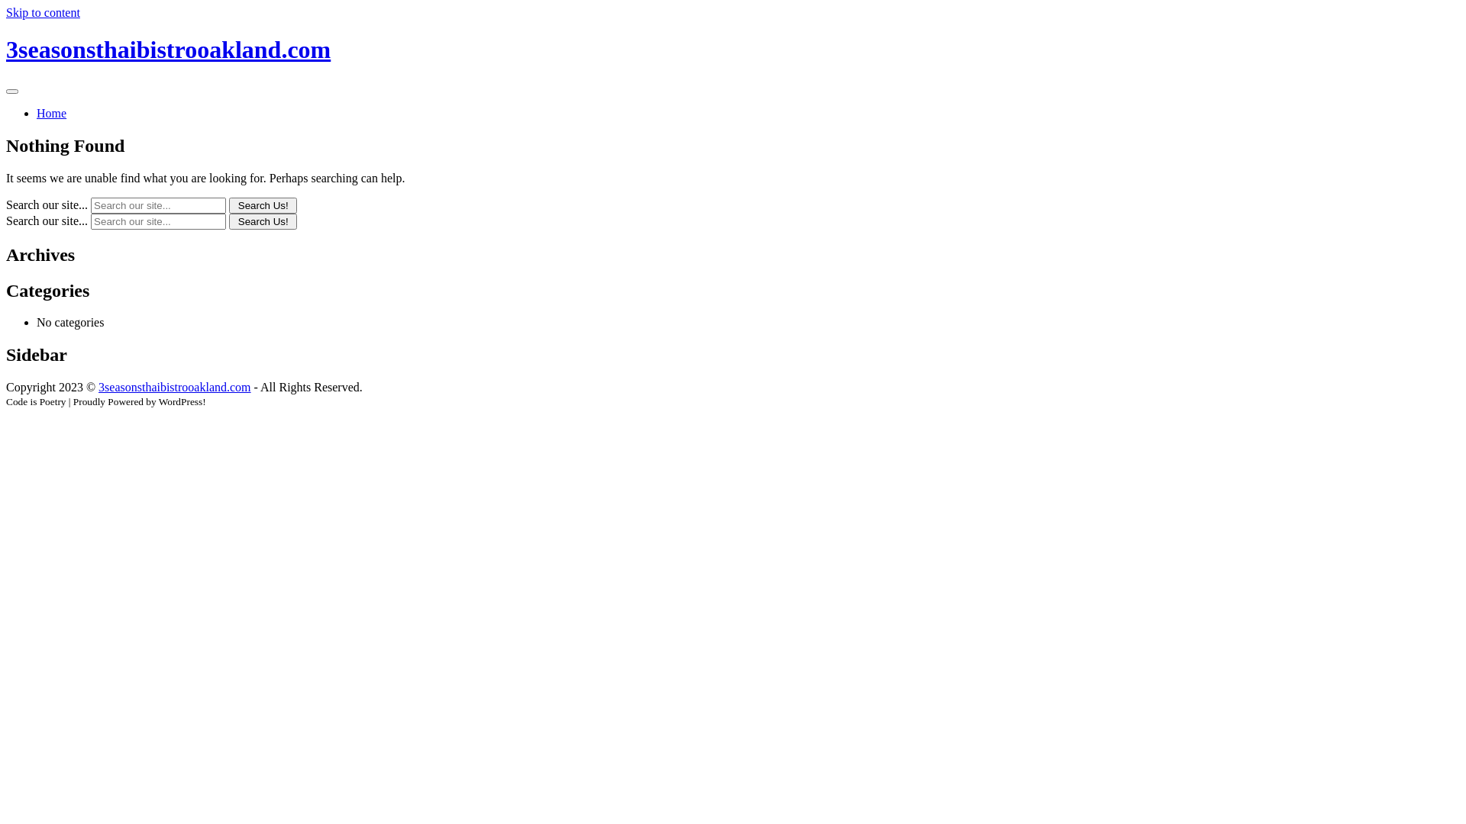 This screenshot has height=824, width=1466. What do you see at coordinates (168, 50) in the screenshot?
I see `3seasonsthaibistrooakland.com` at bounding box center [168, 50].